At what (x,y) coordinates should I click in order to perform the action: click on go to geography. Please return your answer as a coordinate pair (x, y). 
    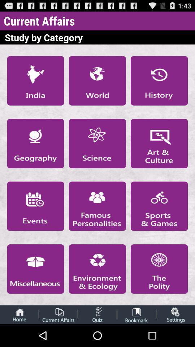
    Looking at the image, I should click on (35, 143).